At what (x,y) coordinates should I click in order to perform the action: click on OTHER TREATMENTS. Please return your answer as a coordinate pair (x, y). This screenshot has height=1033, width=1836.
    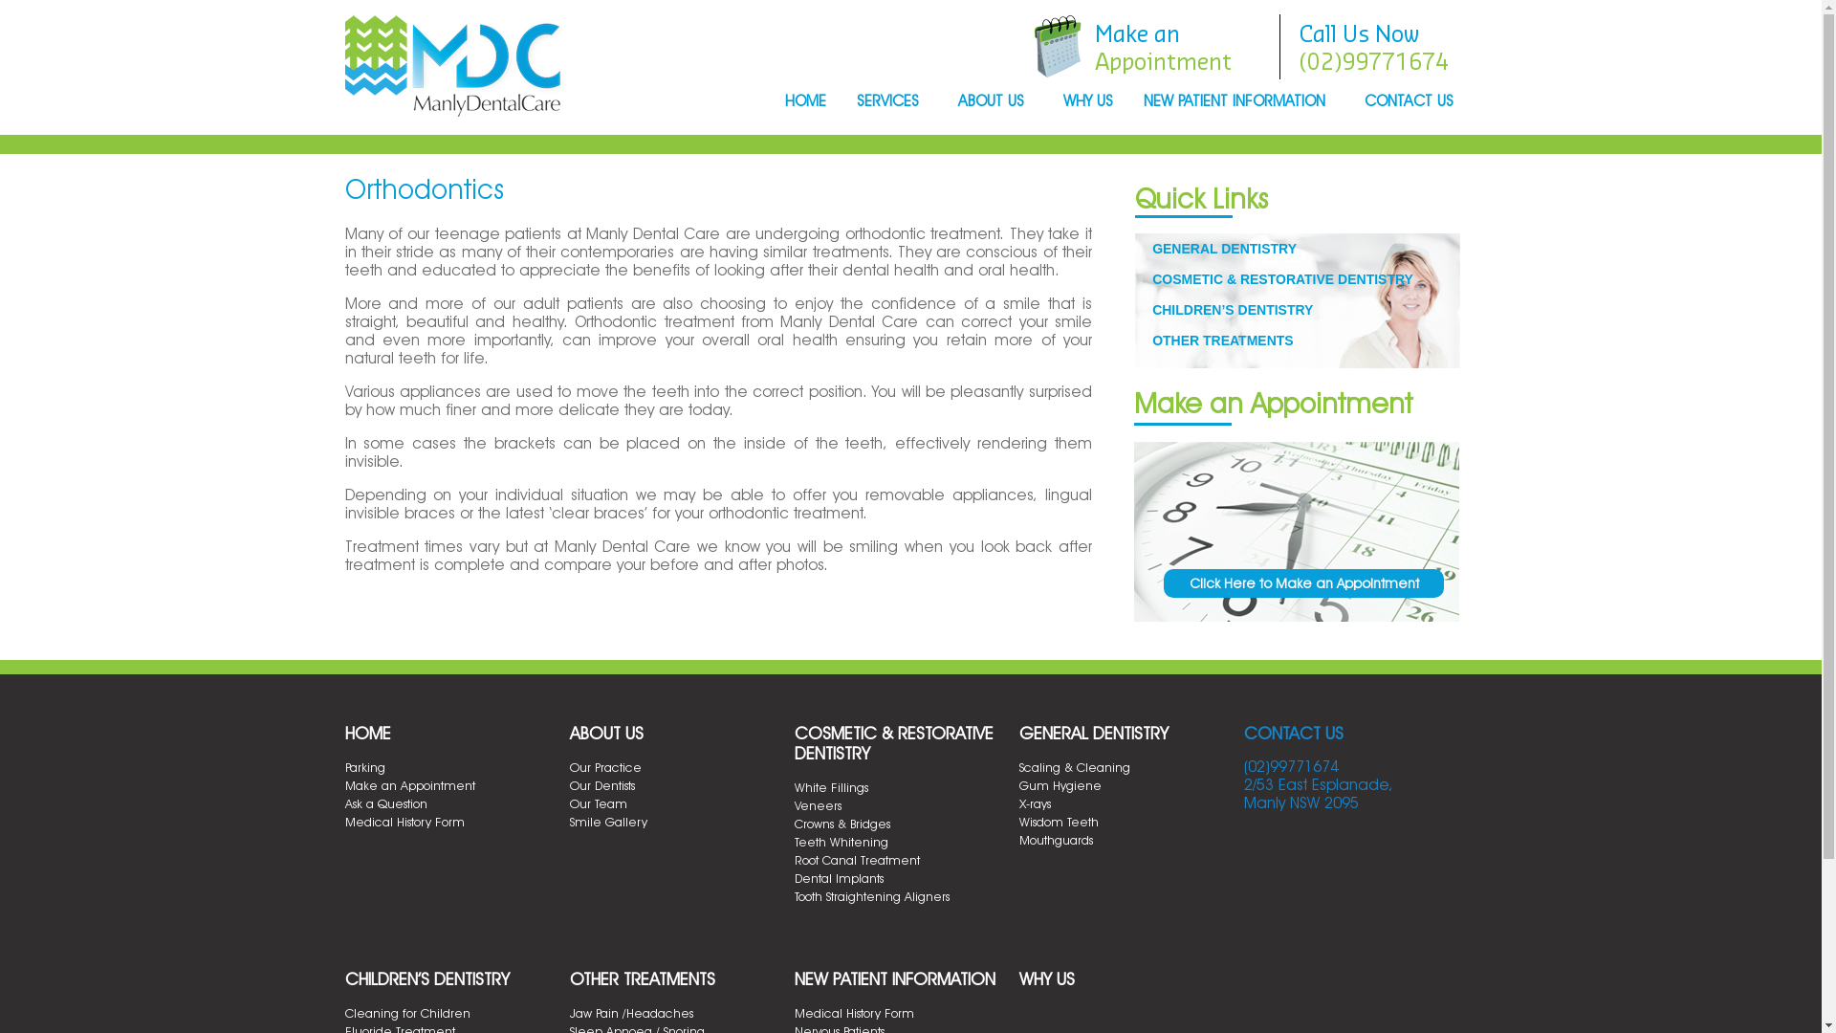
    Looking at the image, I should click on (1223, 341).